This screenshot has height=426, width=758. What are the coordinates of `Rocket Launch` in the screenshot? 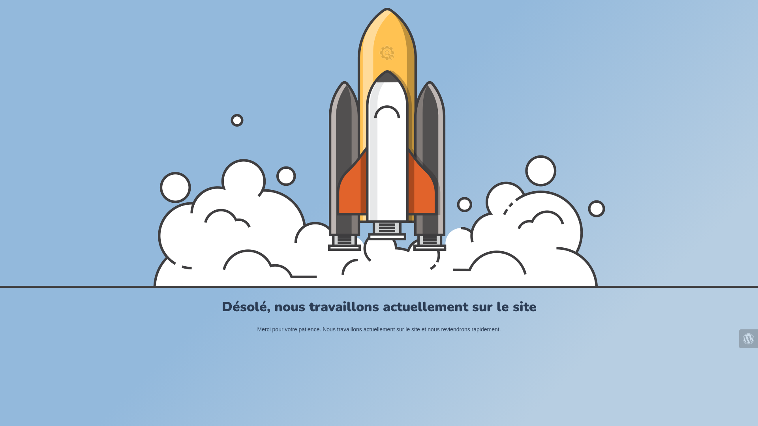 It's located at (379, 147).